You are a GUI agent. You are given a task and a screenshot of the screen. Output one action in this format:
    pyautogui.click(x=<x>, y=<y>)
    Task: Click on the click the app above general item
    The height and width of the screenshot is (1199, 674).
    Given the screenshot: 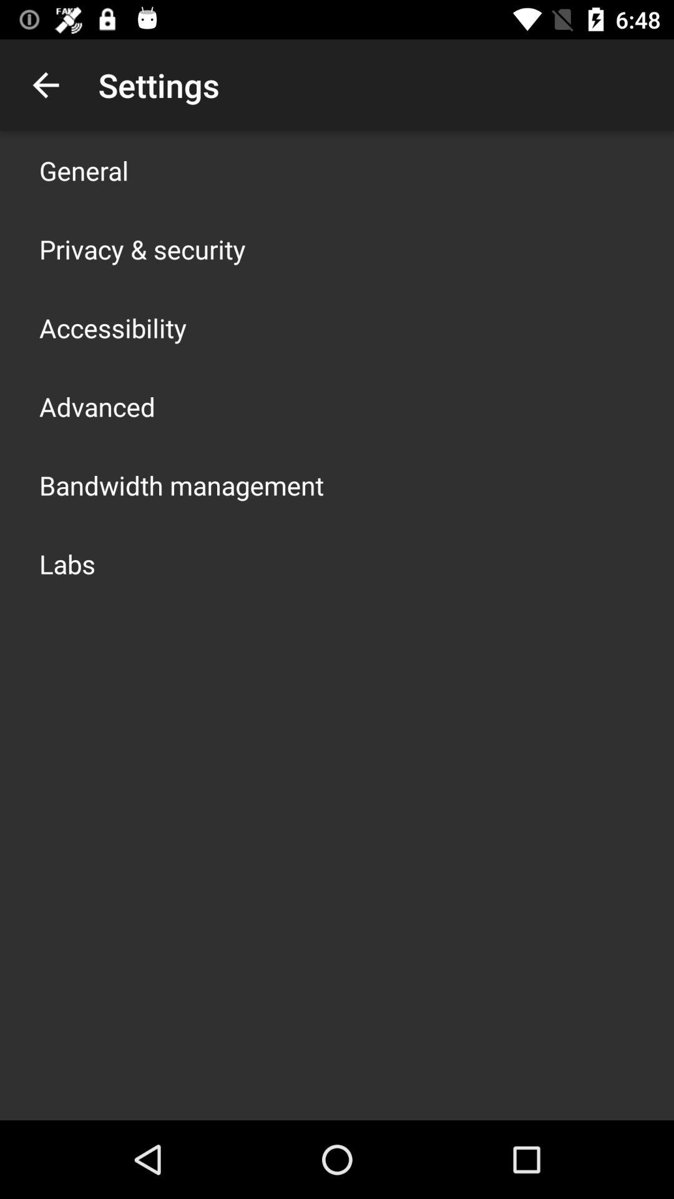 What is the action you would take?
    pyautogui.click(x=46, y=85)
    